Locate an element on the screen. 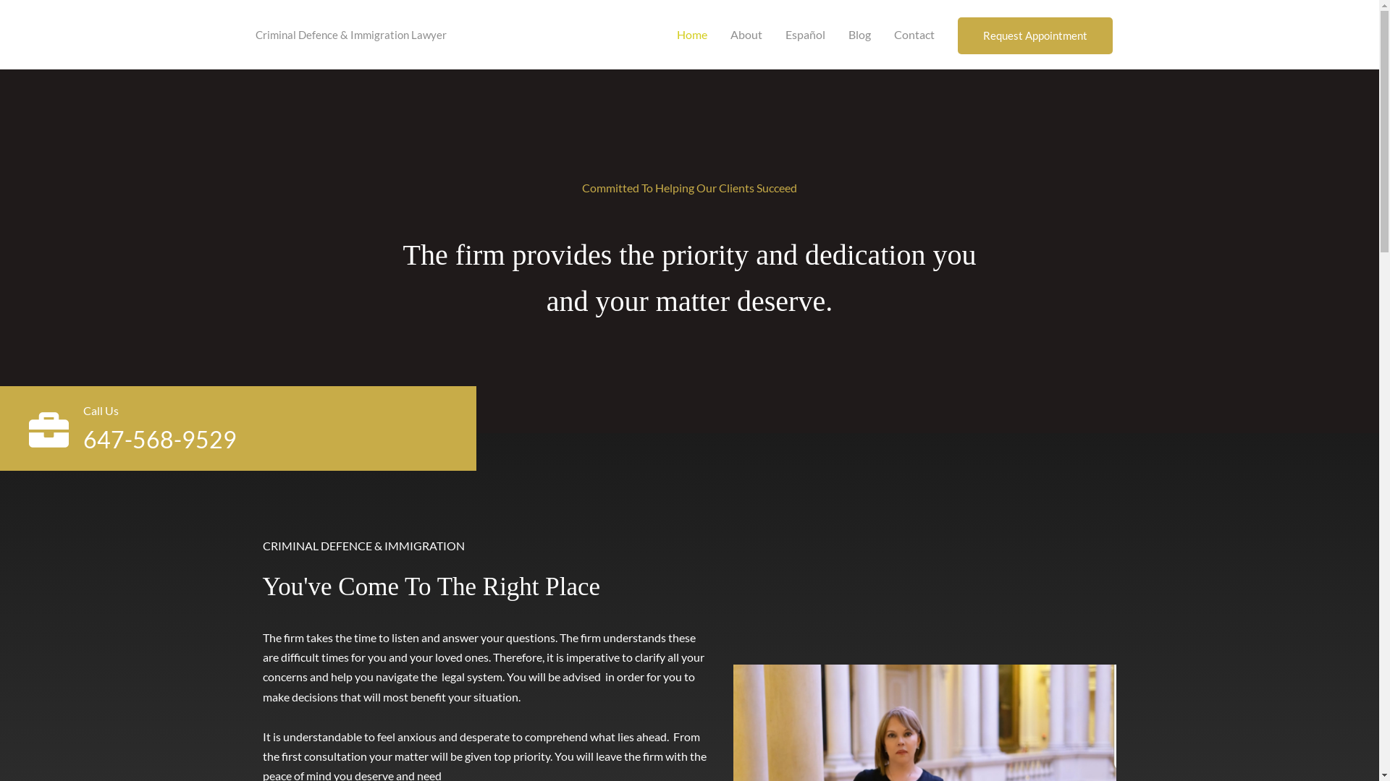 This screenshot has height=781, width=1390. Blog is located at coordinates (860, 35).